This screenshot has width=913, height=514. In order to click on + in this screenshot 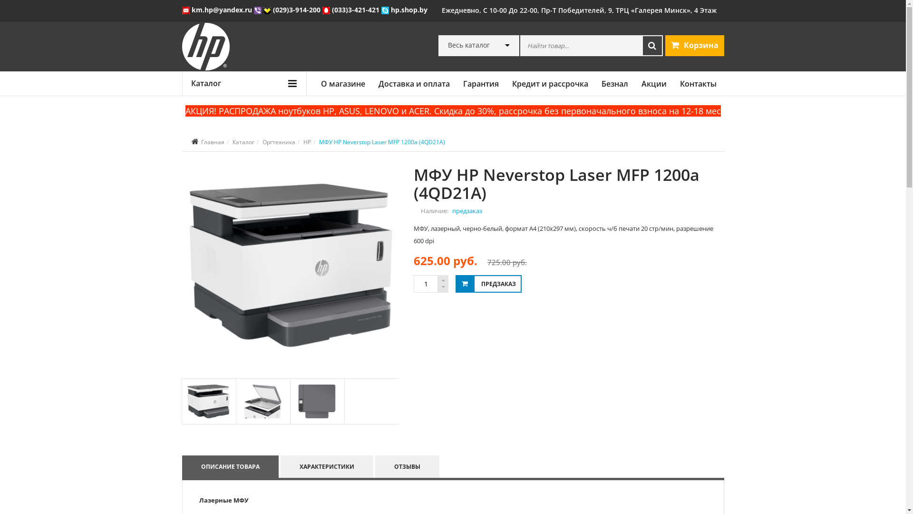, I will do `click(443, 281)`.